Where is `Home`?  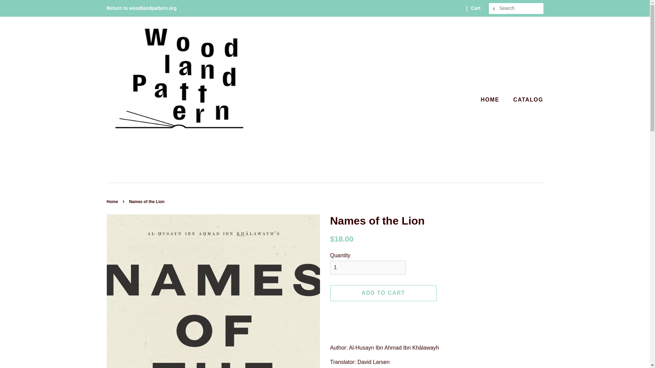 Home is located at coordinates (113, 202).